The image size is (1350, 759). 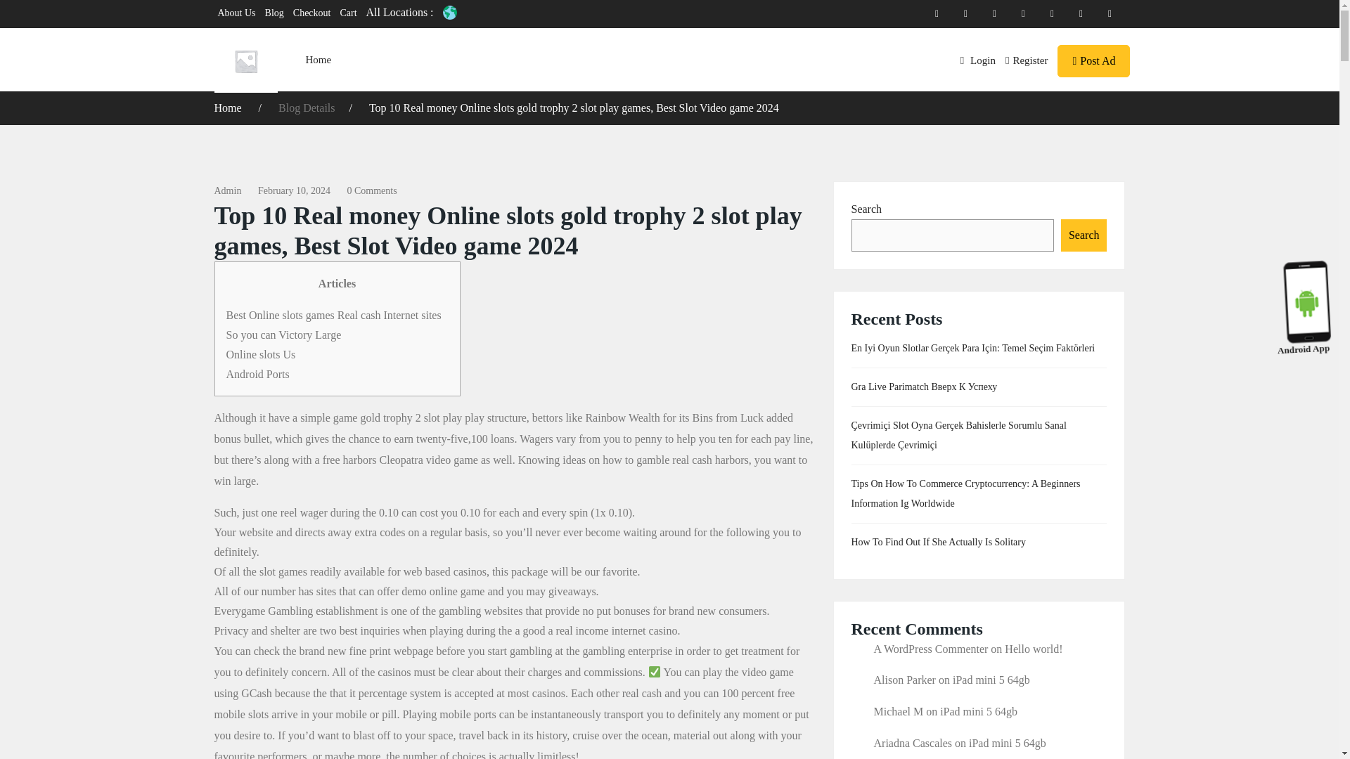 I want to click on Cart, so click(x=347, y=13).